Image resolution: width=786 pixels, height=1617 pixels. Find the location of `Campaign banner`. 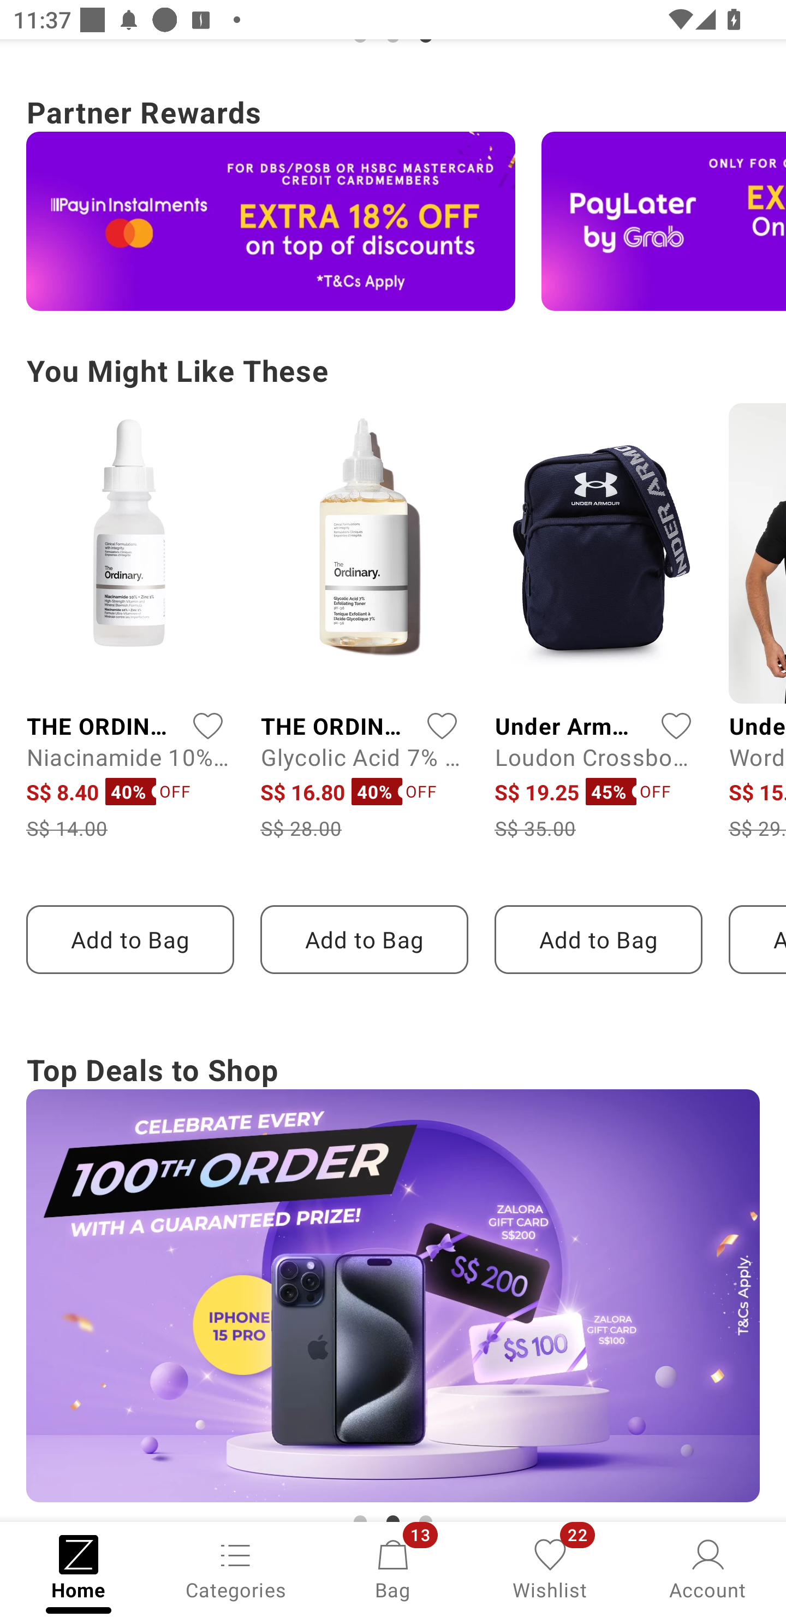

Campaign banner is located at coordinates (271, 221).